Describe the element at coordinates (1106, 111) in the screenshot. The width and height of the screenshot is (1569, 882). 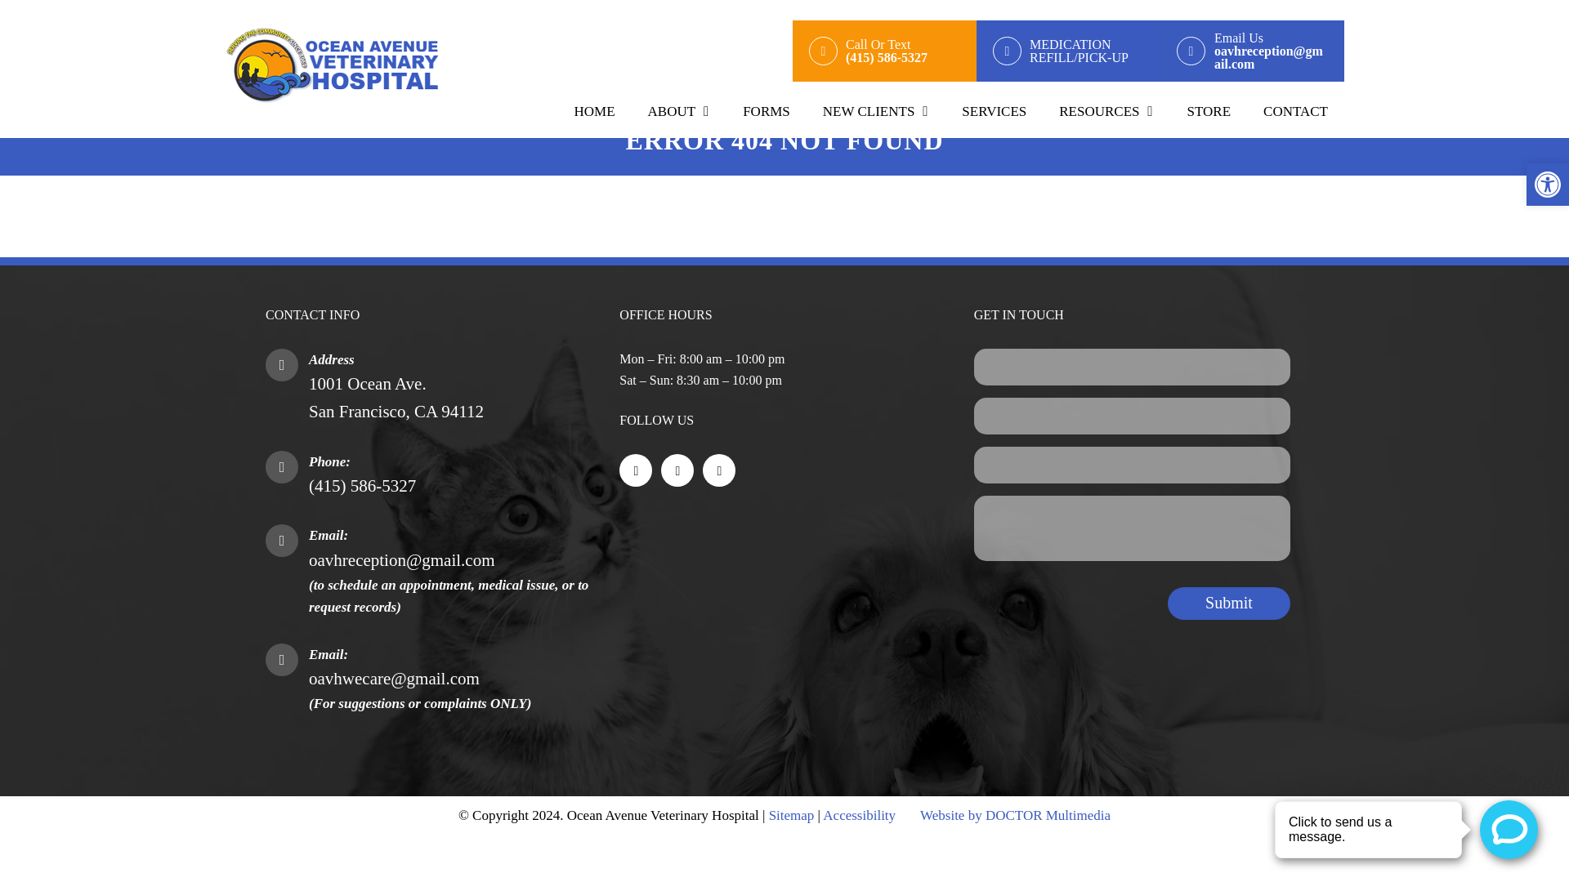
I see `FORMS` at that location.